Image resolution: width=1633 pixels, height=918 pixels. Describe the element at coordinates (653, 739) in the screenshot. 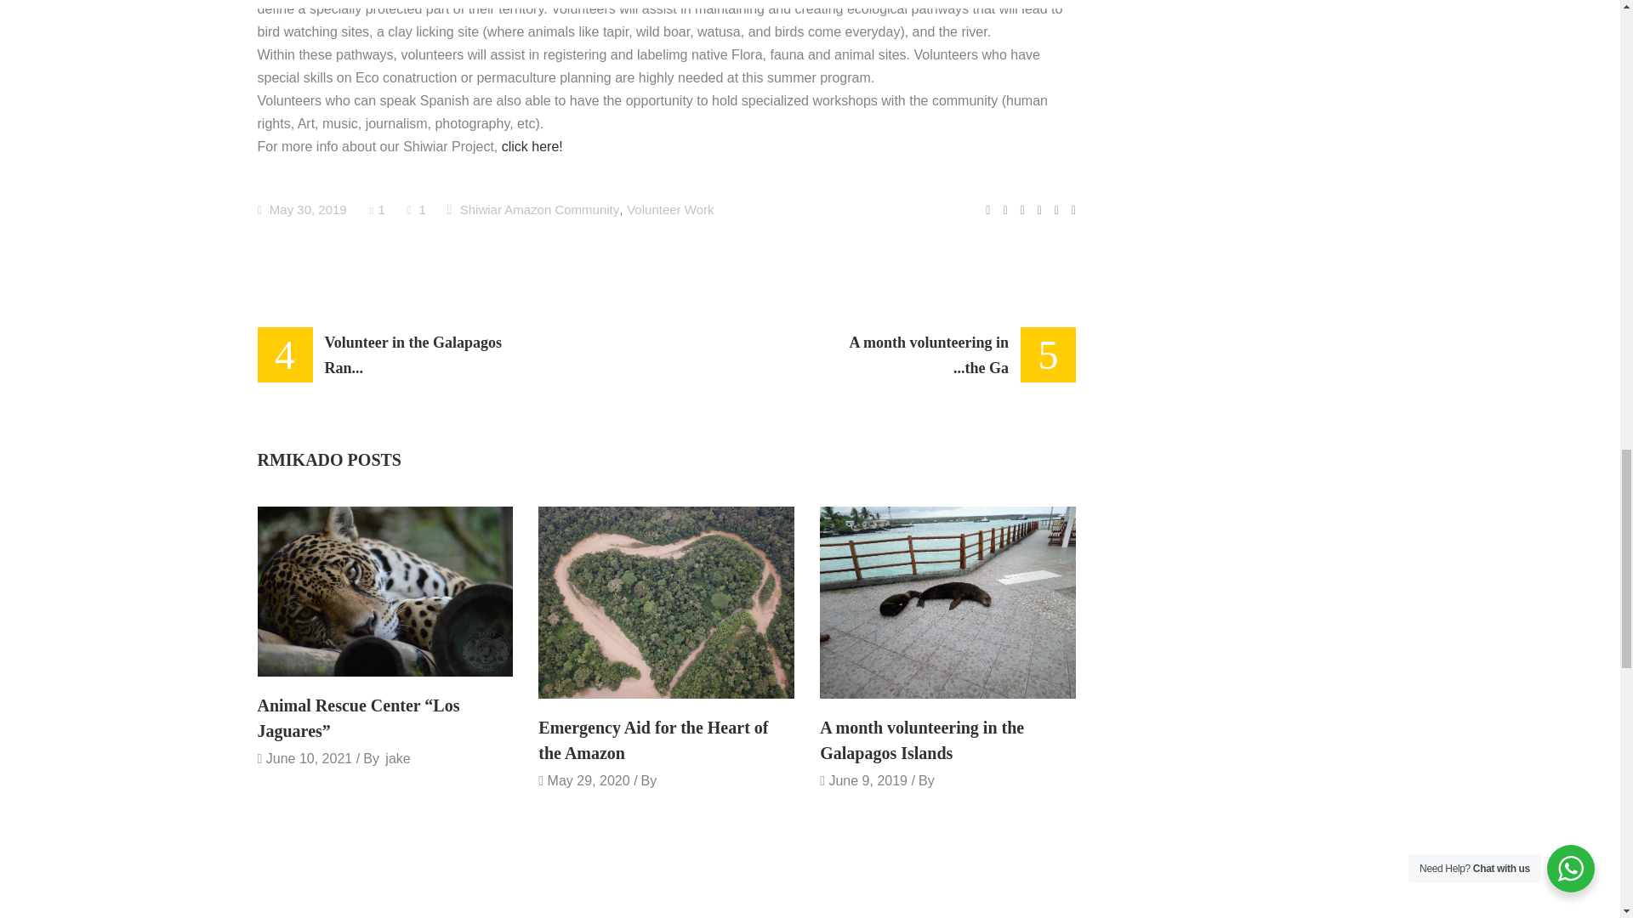

I see `Emergency Aid for the Heart of the Amazon` at that location.